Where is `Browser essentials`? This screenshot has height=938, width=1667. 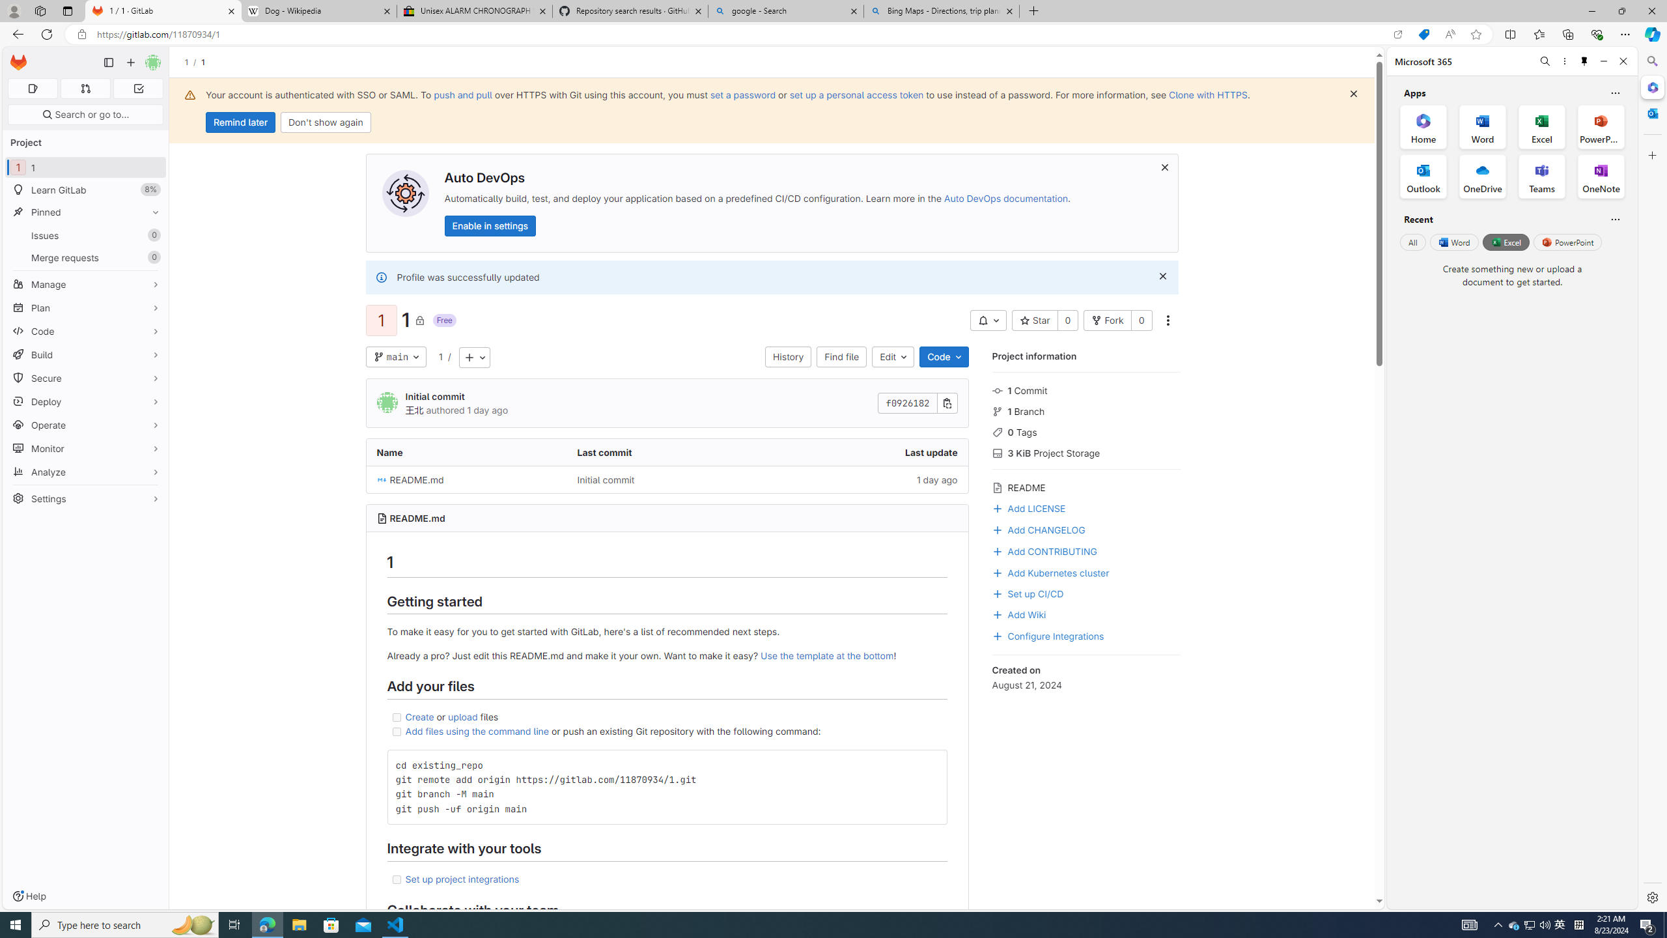 Browser essentials is located at coordinates (1597, 34).